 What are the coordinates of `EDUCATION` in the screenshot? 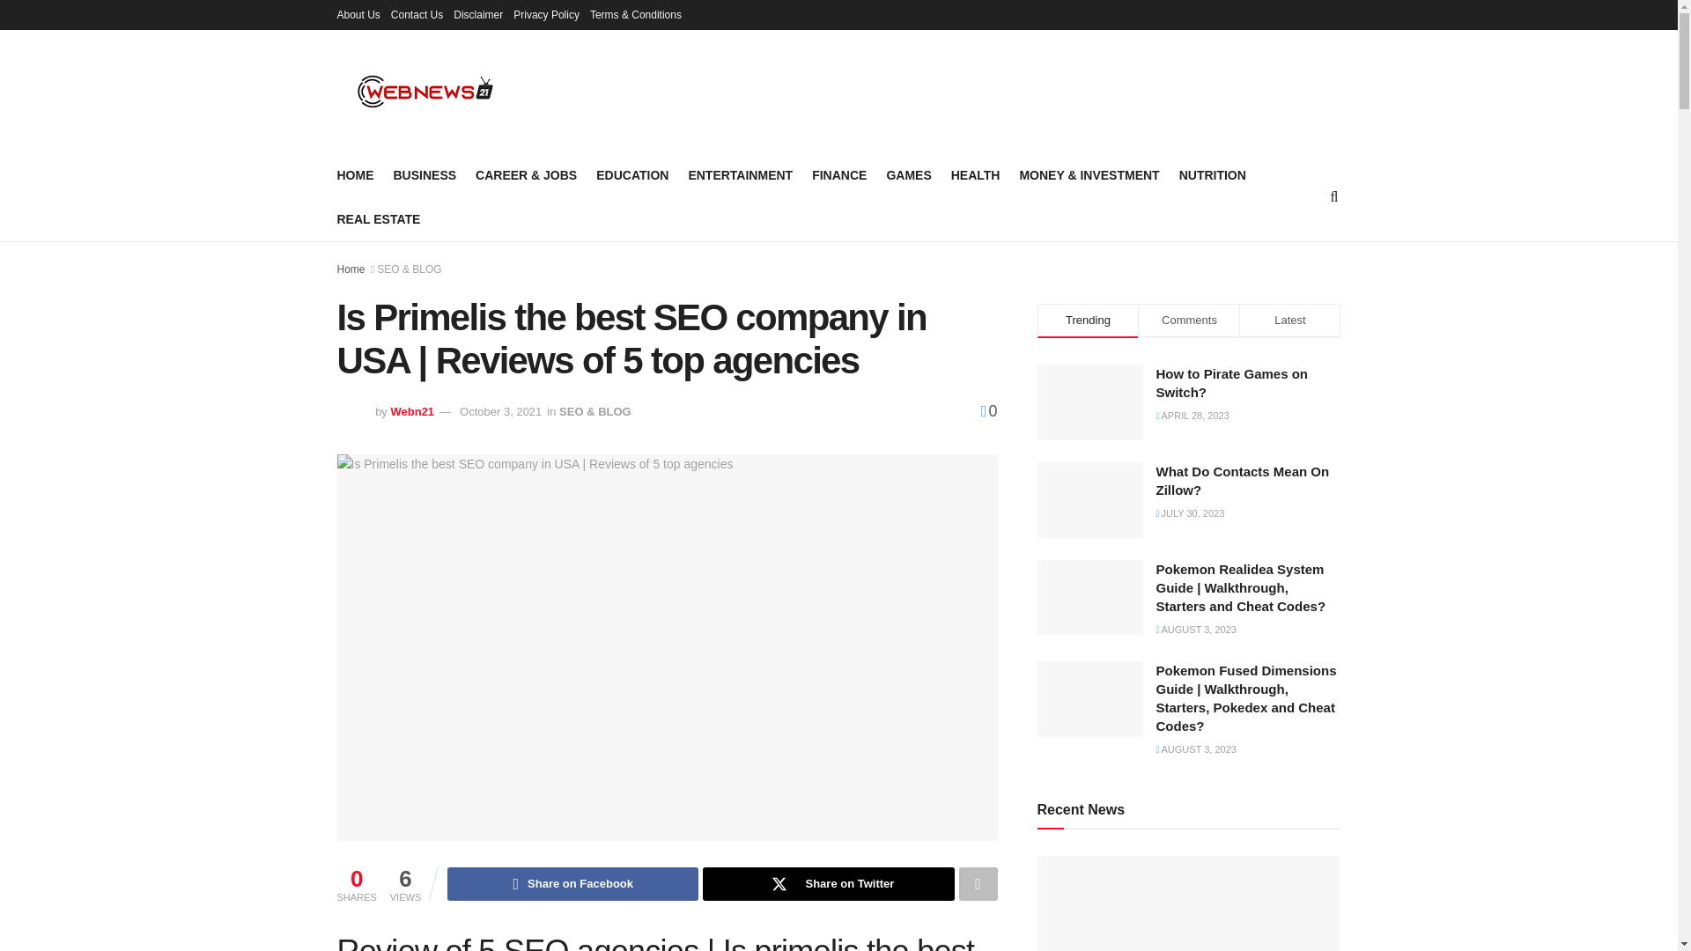 It's located at (632, 174).